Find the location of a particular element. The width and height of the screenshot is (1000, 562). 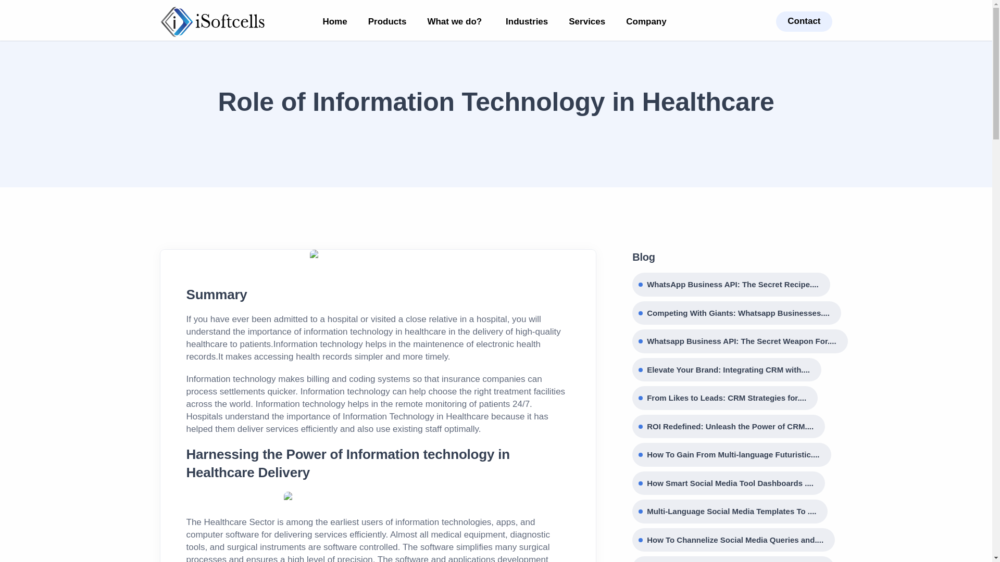

Home is located at coordinates (334, 22).